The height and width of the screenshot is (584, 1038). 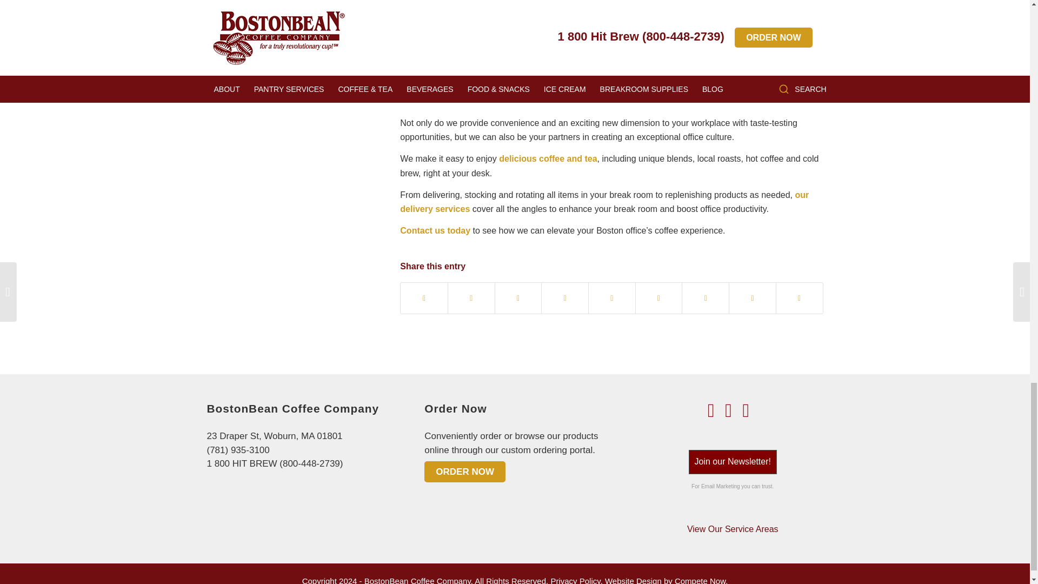 I want to click on Contact us today, so click(x=435, y=230).